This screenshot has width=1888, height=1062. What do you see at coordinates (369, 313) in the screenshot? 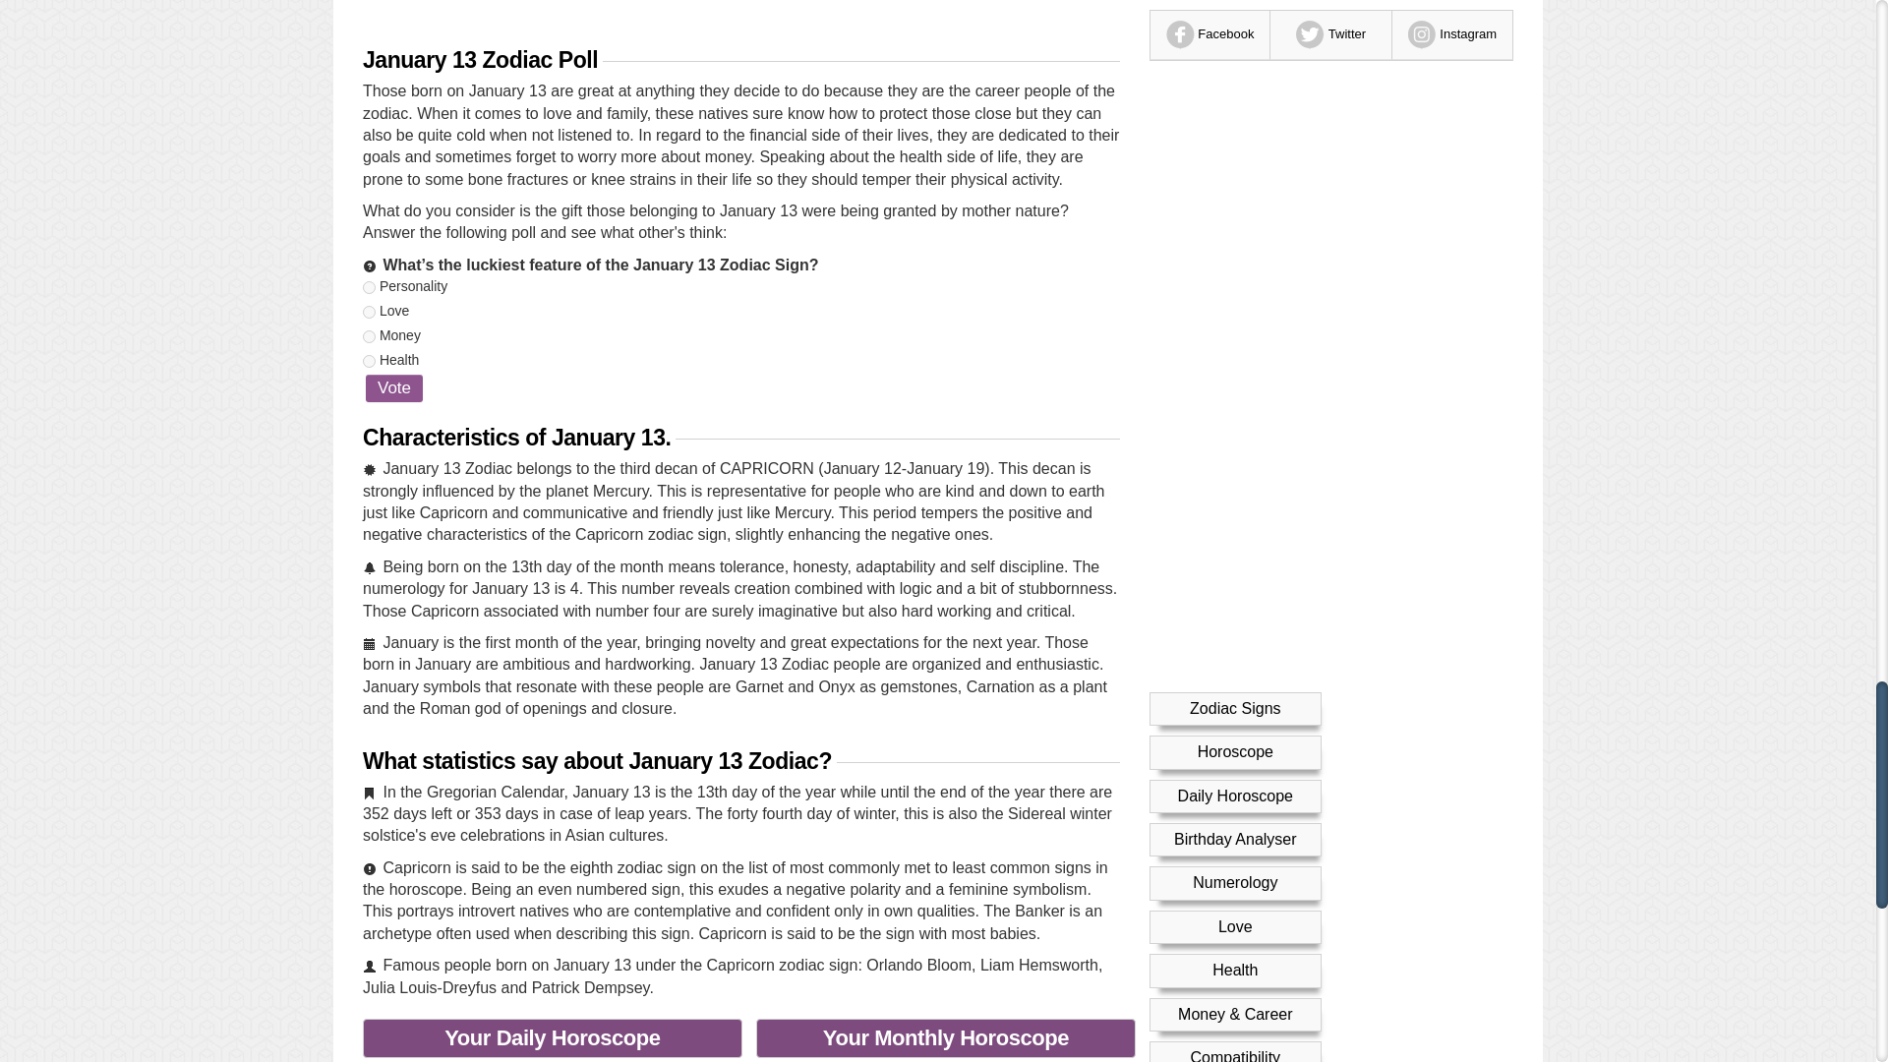
I see `q2` at bounding box center [369, 313].